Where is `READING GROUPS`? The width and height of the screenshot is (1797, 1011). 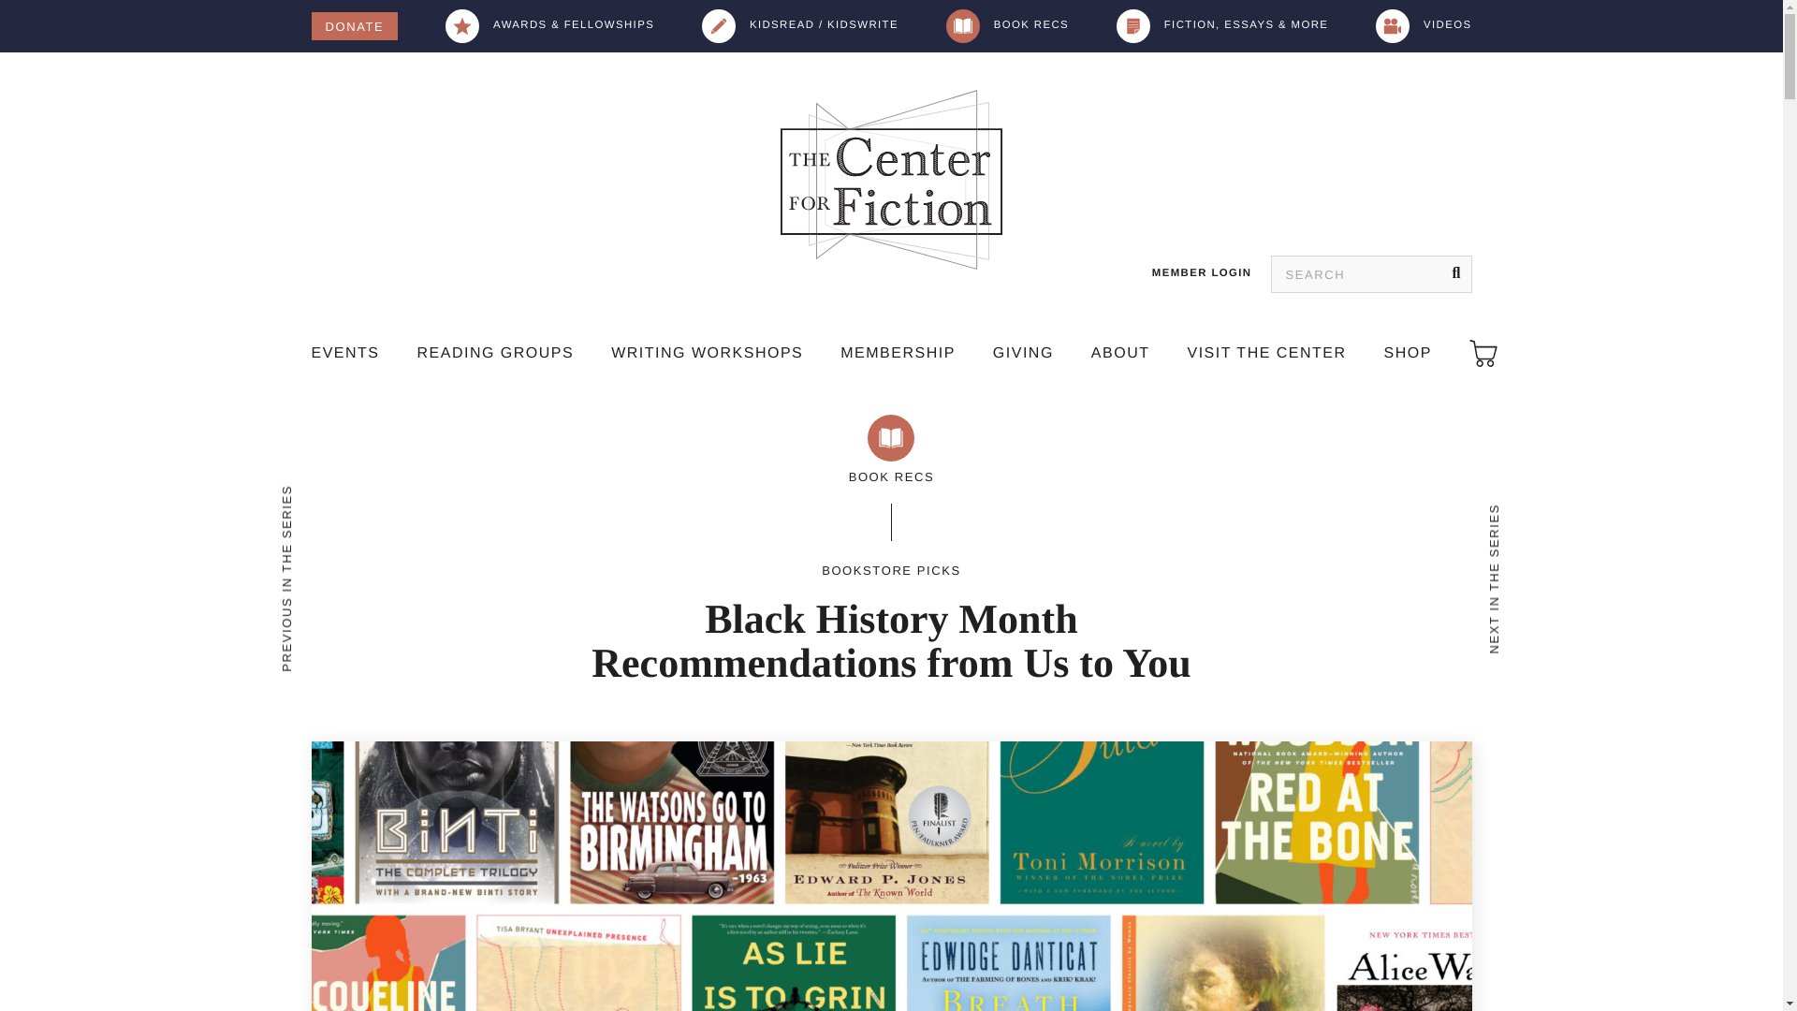
READING GROUPS is located at coordinates (496, 354).